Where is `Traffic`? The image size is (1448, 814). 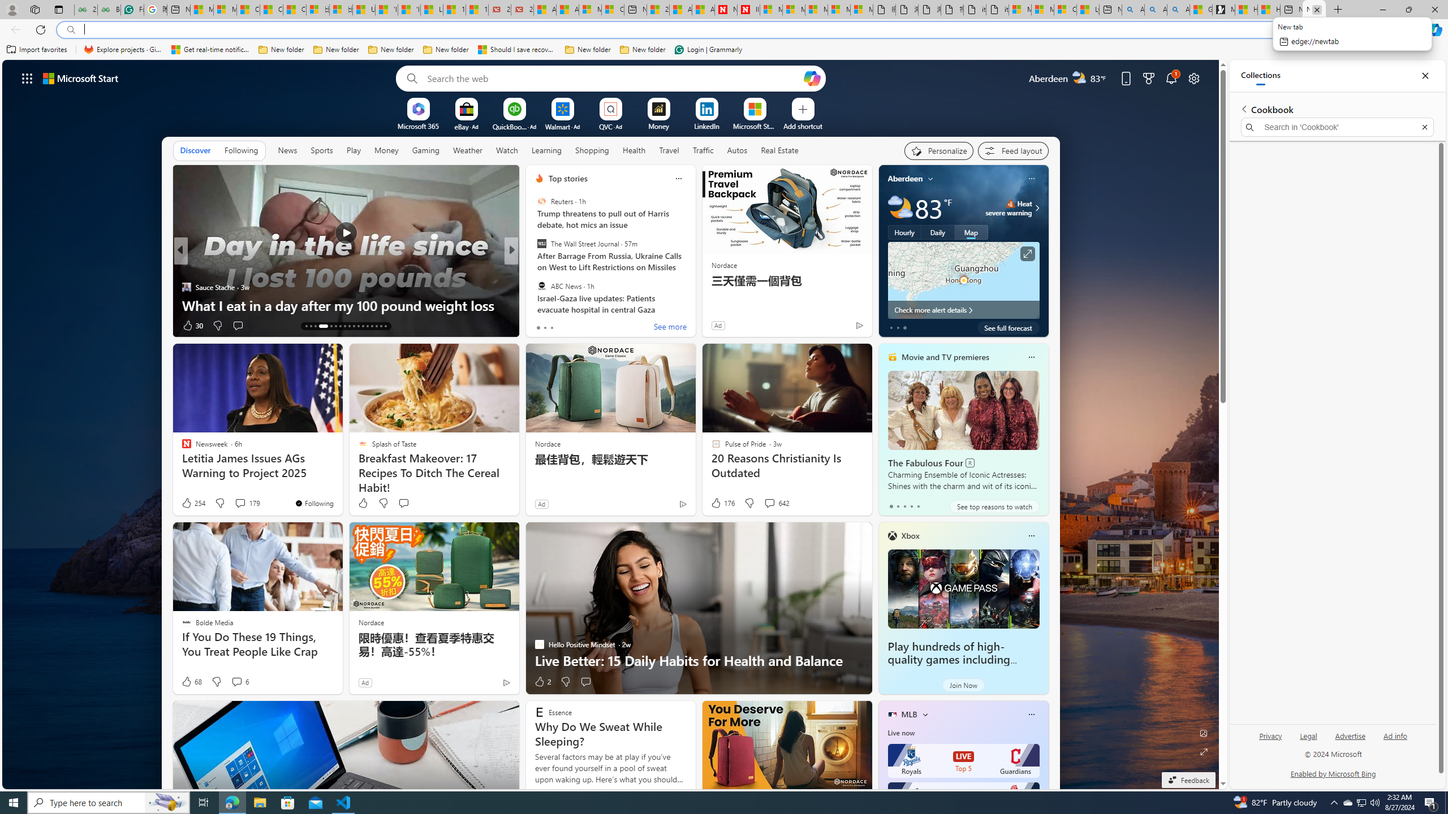
Traffic is located at coordinates (703, 150).